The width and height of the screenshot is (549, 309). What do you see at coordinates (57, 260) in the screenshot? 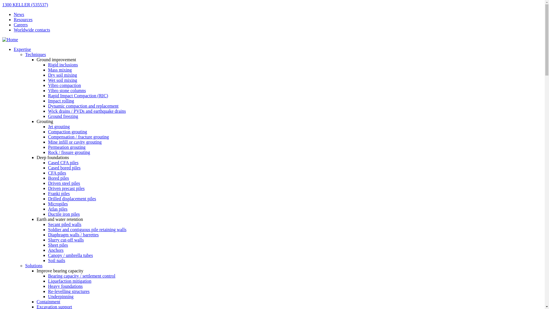
I see `Soil nails` at bounding box center [57, 260].